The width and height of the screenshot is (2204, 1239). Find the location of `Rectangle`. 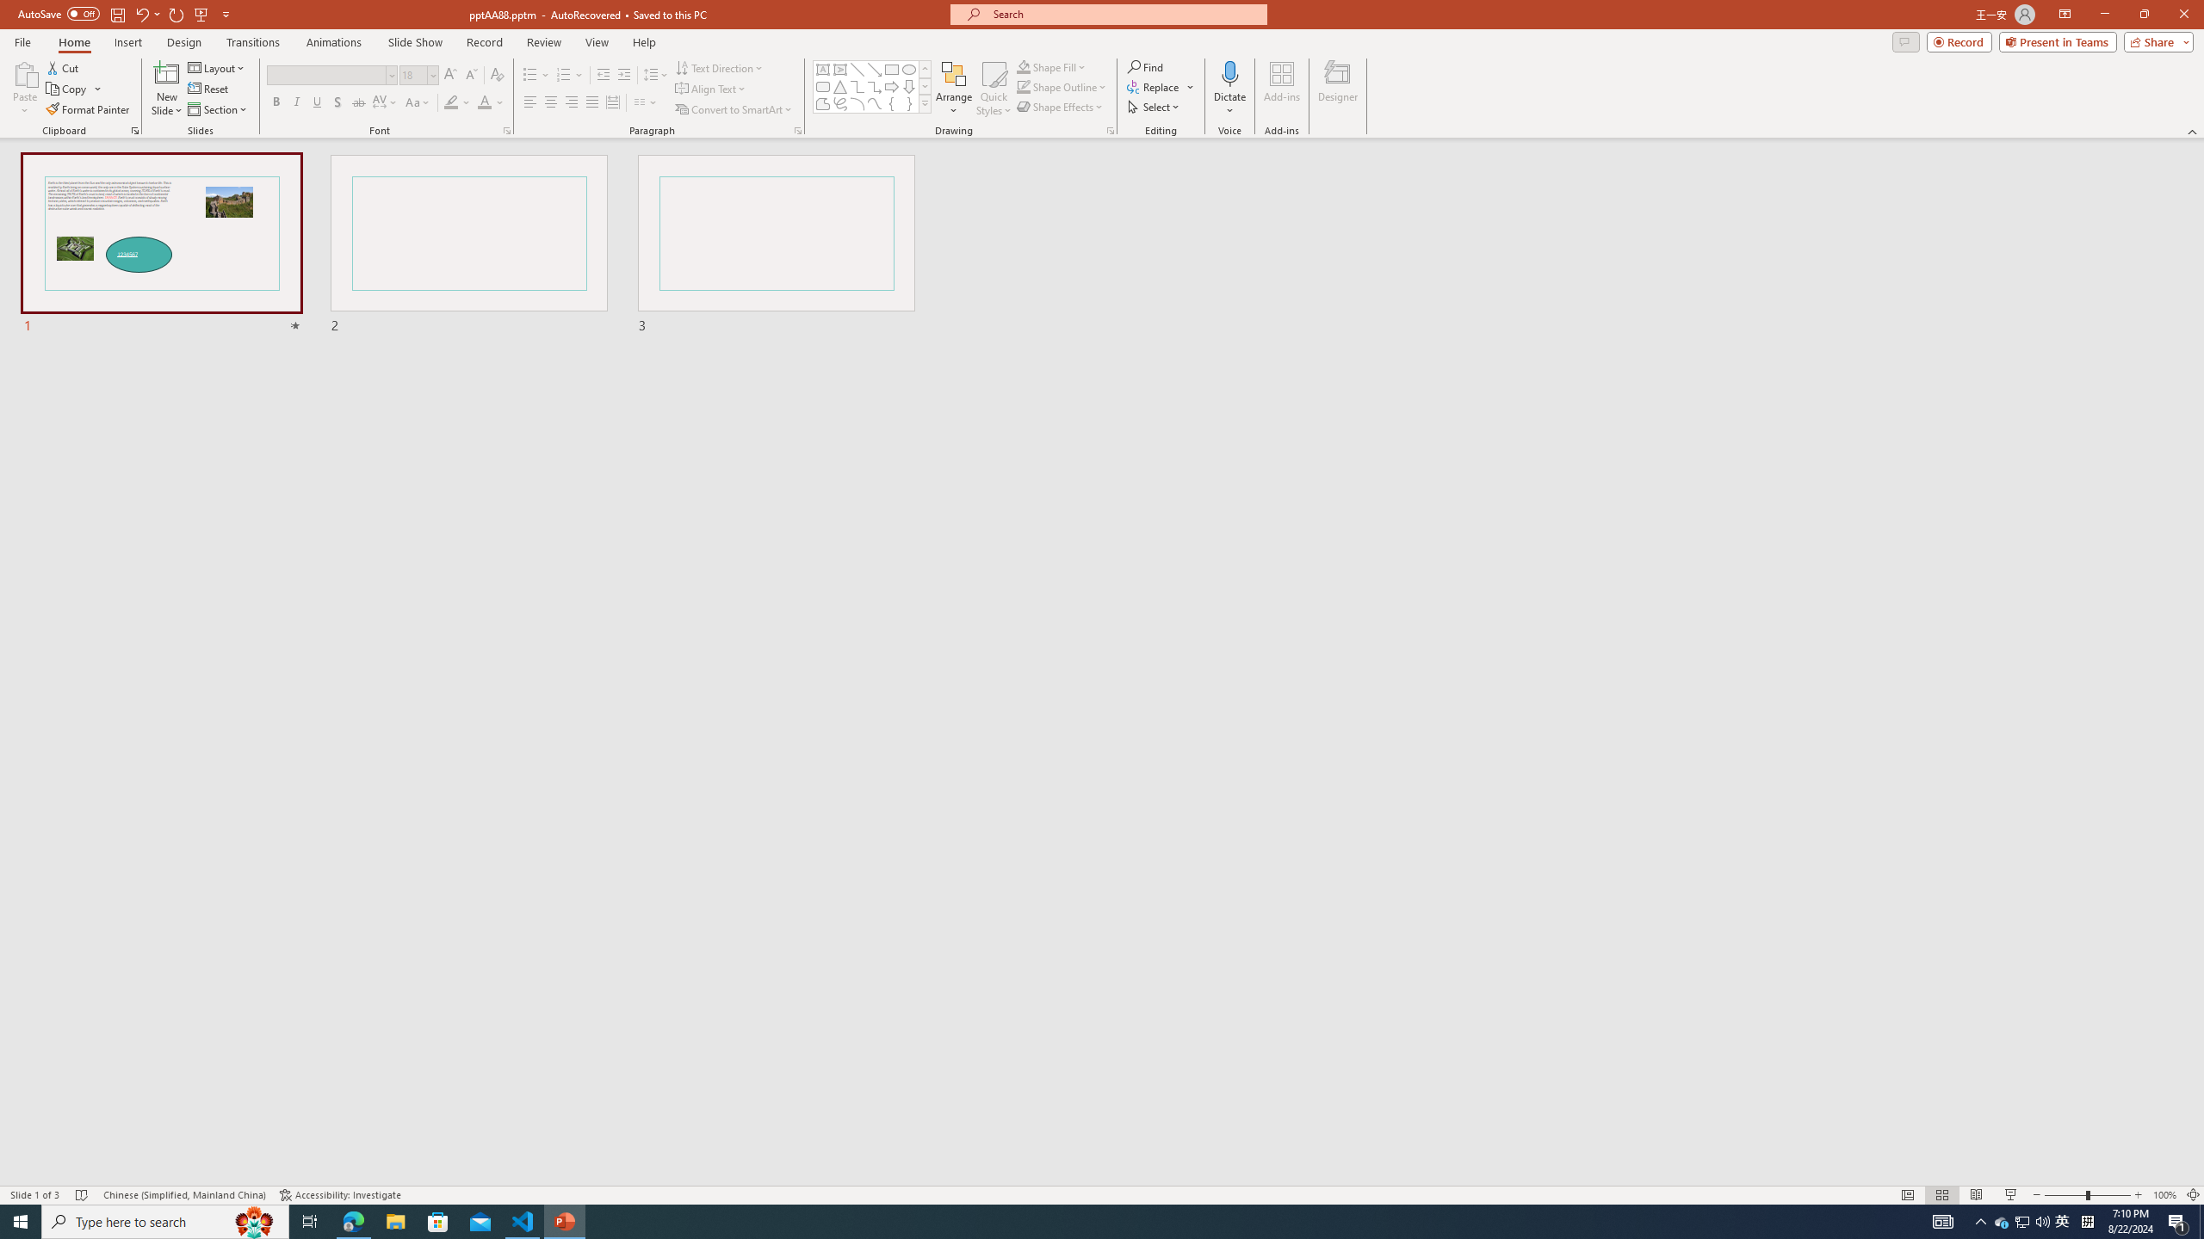

Rectangle is located at coordinates (892, 69).